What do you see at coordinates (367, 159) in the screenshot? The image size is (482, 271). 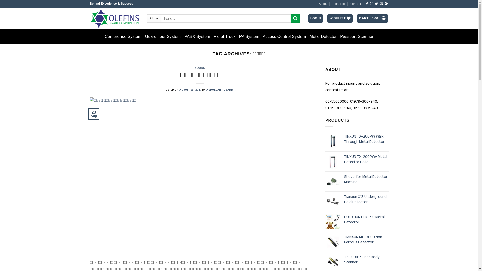 I see `TINXUN TX-200PWA Metal Detector Gate` at bounding box center [367, 159].